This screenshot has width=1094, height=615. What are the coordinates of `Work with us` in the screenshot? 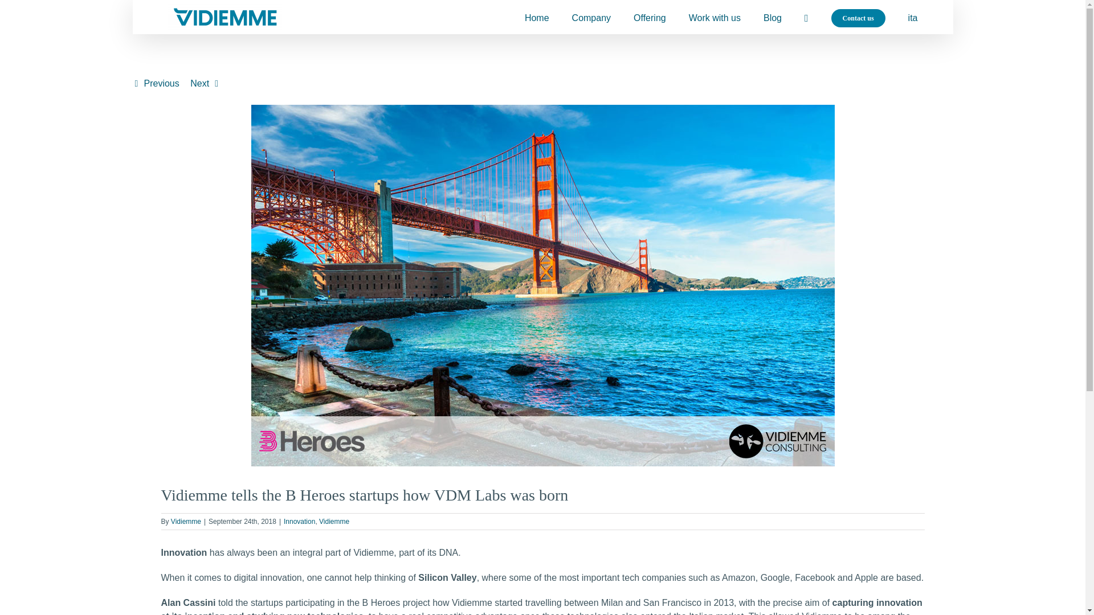 It's located at (715, 17).